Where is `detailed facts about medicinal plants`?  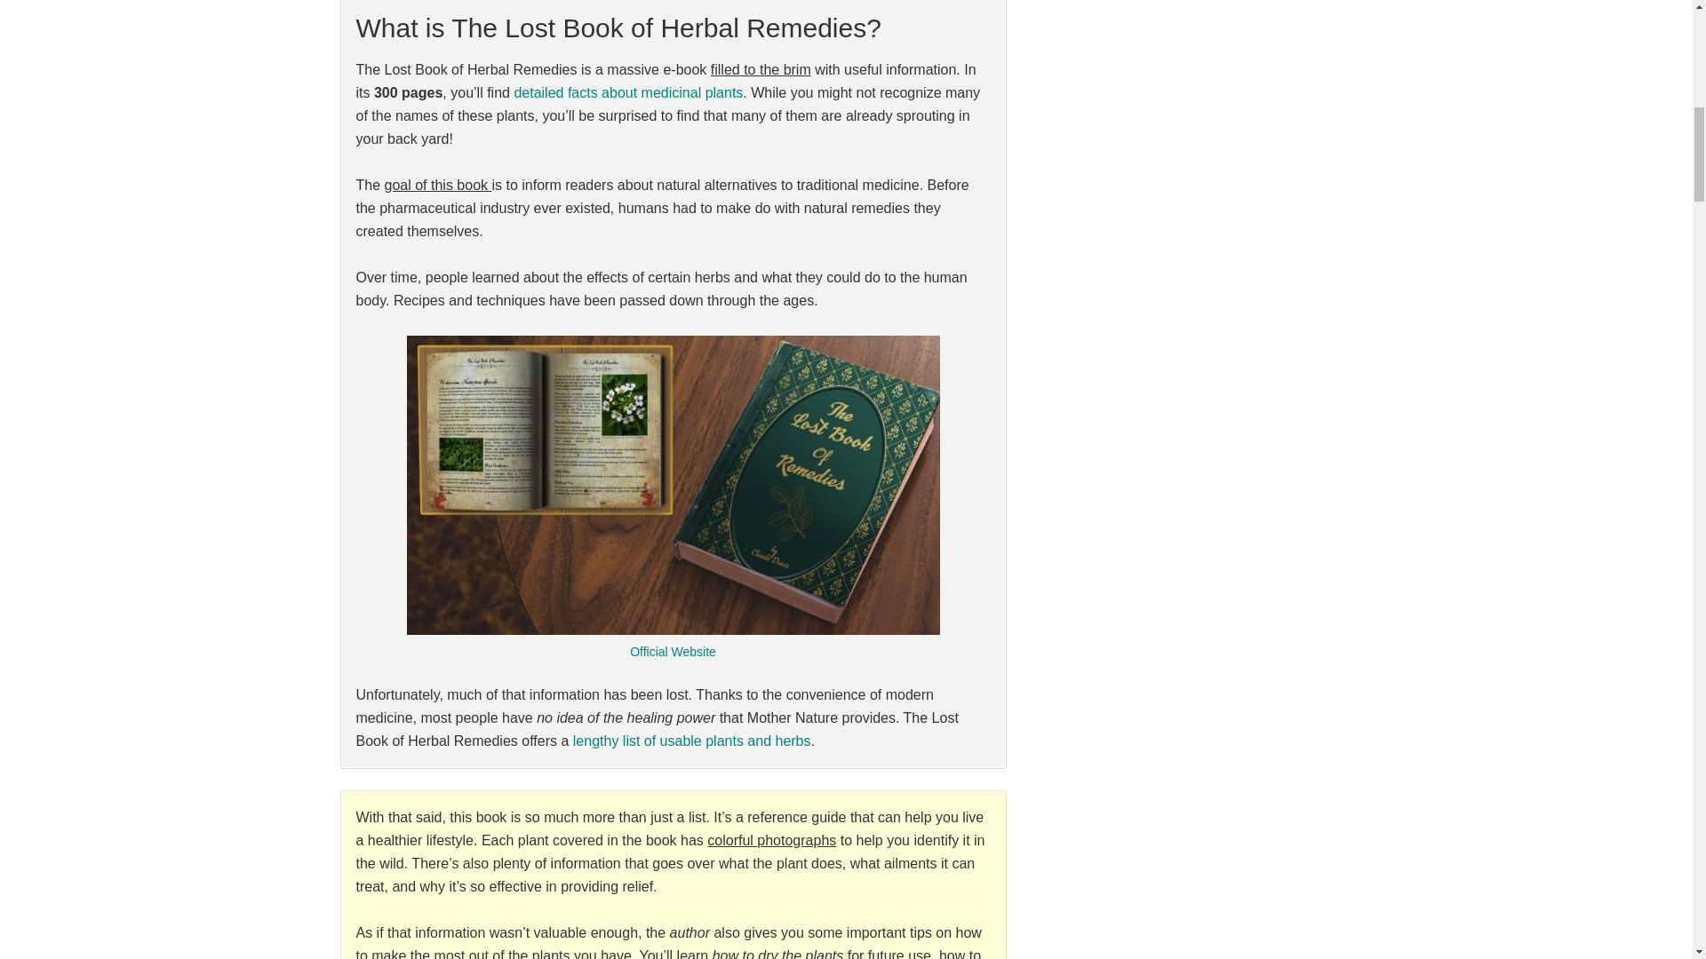 detailed facts about medicinal plants is located at coordinates (627, 92).